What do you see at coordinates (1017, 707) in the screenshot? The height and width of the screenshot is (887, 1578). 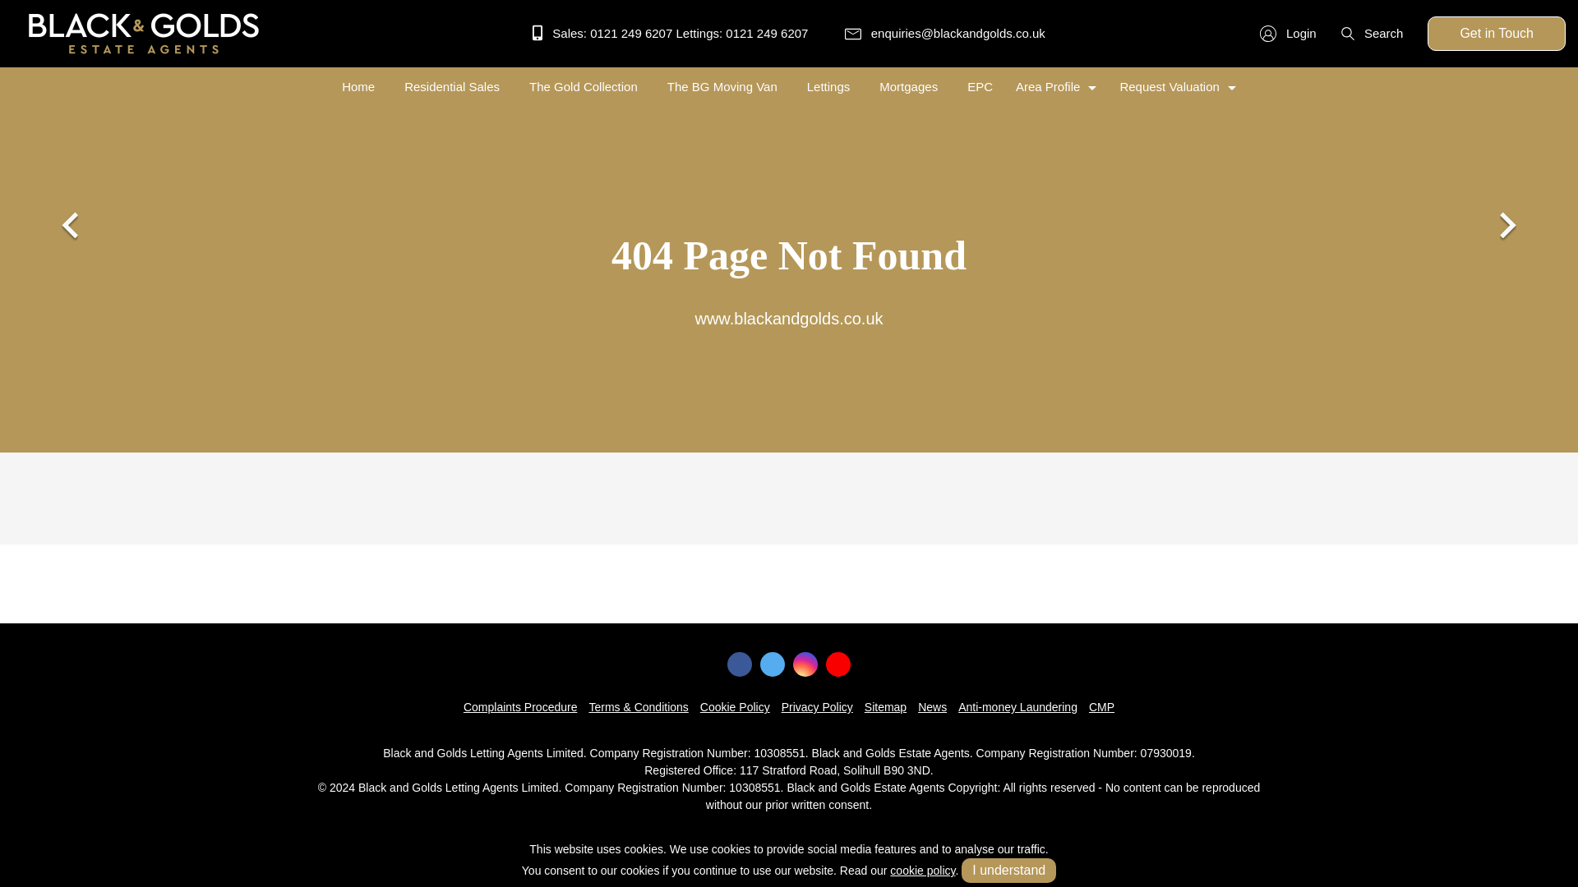 I see `Anti-money Laundering` at bounding box center [1017, 707].